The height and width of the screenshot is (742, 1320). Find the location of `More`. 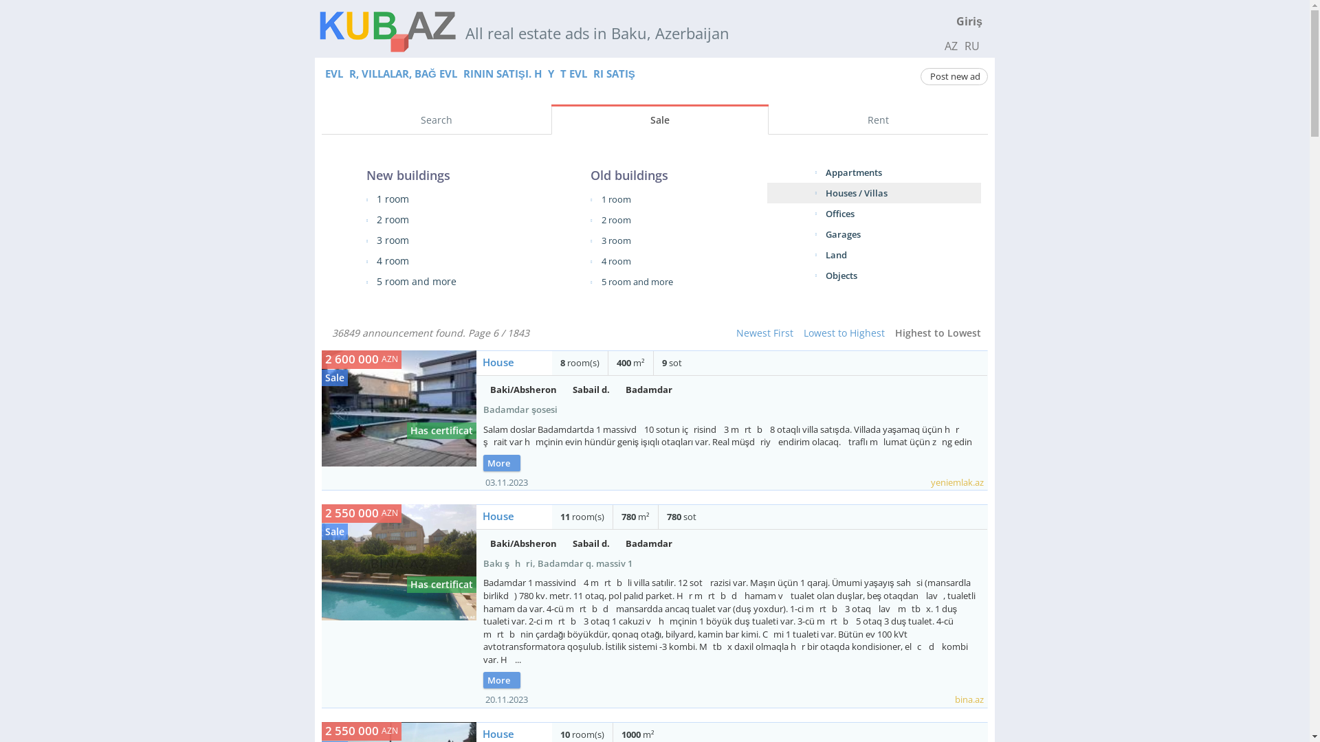

More is located at coordinates (502, 680).